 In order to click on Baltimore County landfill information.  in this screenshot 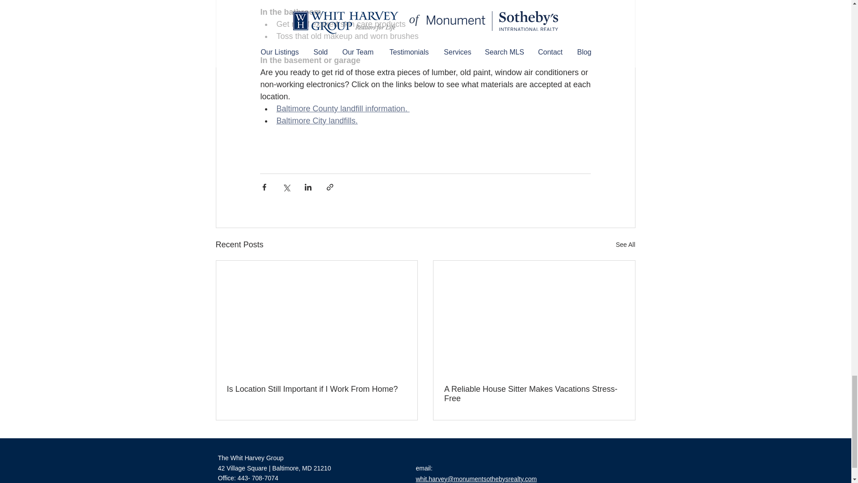, I will do `click(342, 108)`.